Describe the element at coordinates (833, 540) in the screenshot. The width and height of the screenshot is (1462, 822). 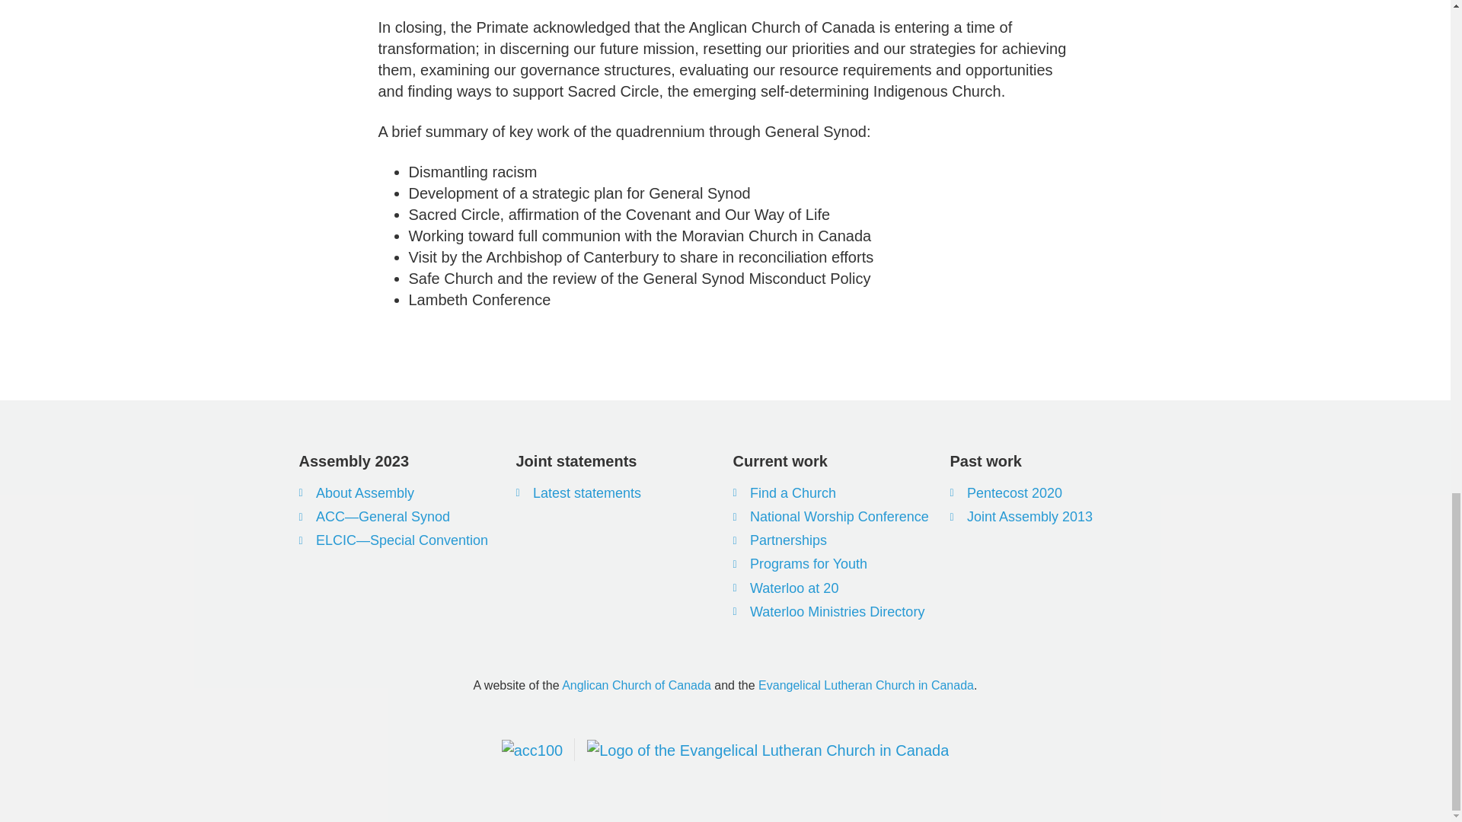
I see `Partnerships` at that location.